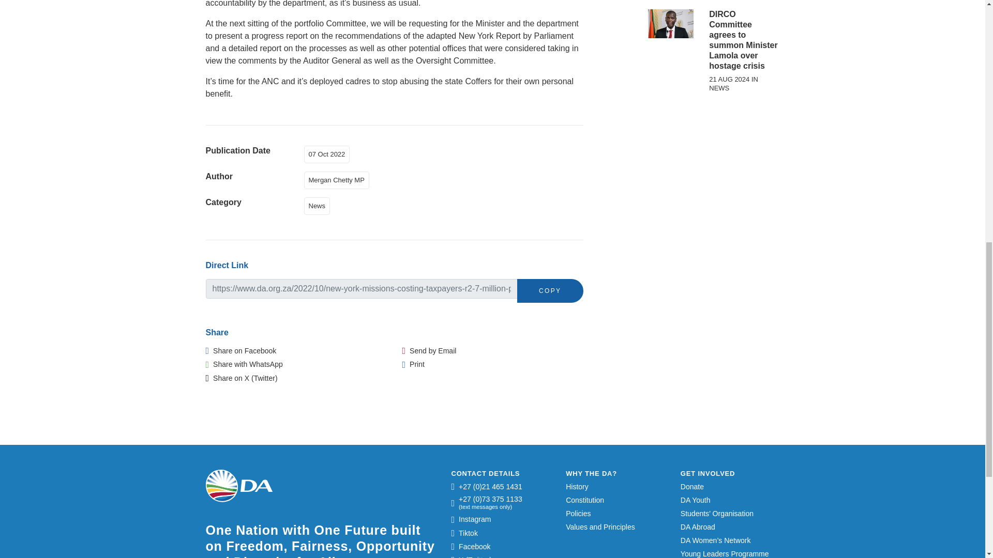  Describe the element at coordinates (239, 486) in the screenshot. I see `Democratic Alliance Logo` at that location.